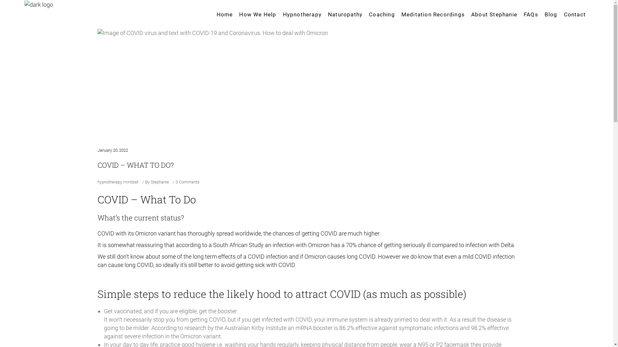 This screenshot has height=347, width=618. Describe the element at coordinates (131, 182) in the screenshot. I see `mindset` at that location.